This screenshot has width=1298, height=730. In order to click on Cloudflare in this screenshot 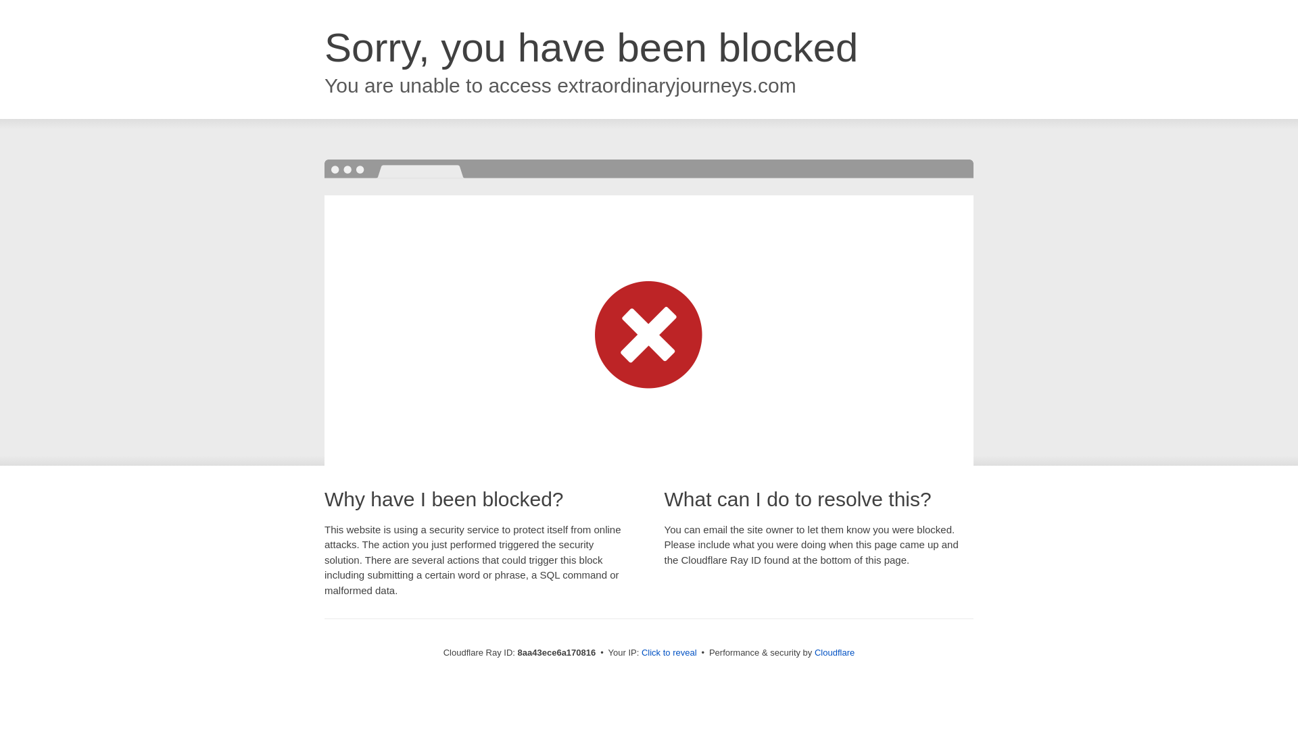, I will do `click(834, 652)`.